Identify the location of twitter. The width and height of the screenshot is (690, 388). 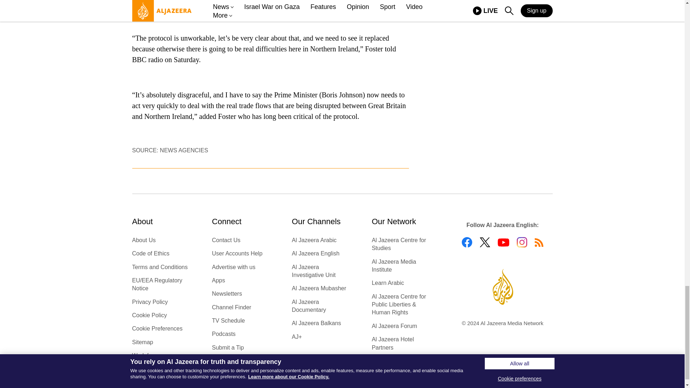
(484, 242).